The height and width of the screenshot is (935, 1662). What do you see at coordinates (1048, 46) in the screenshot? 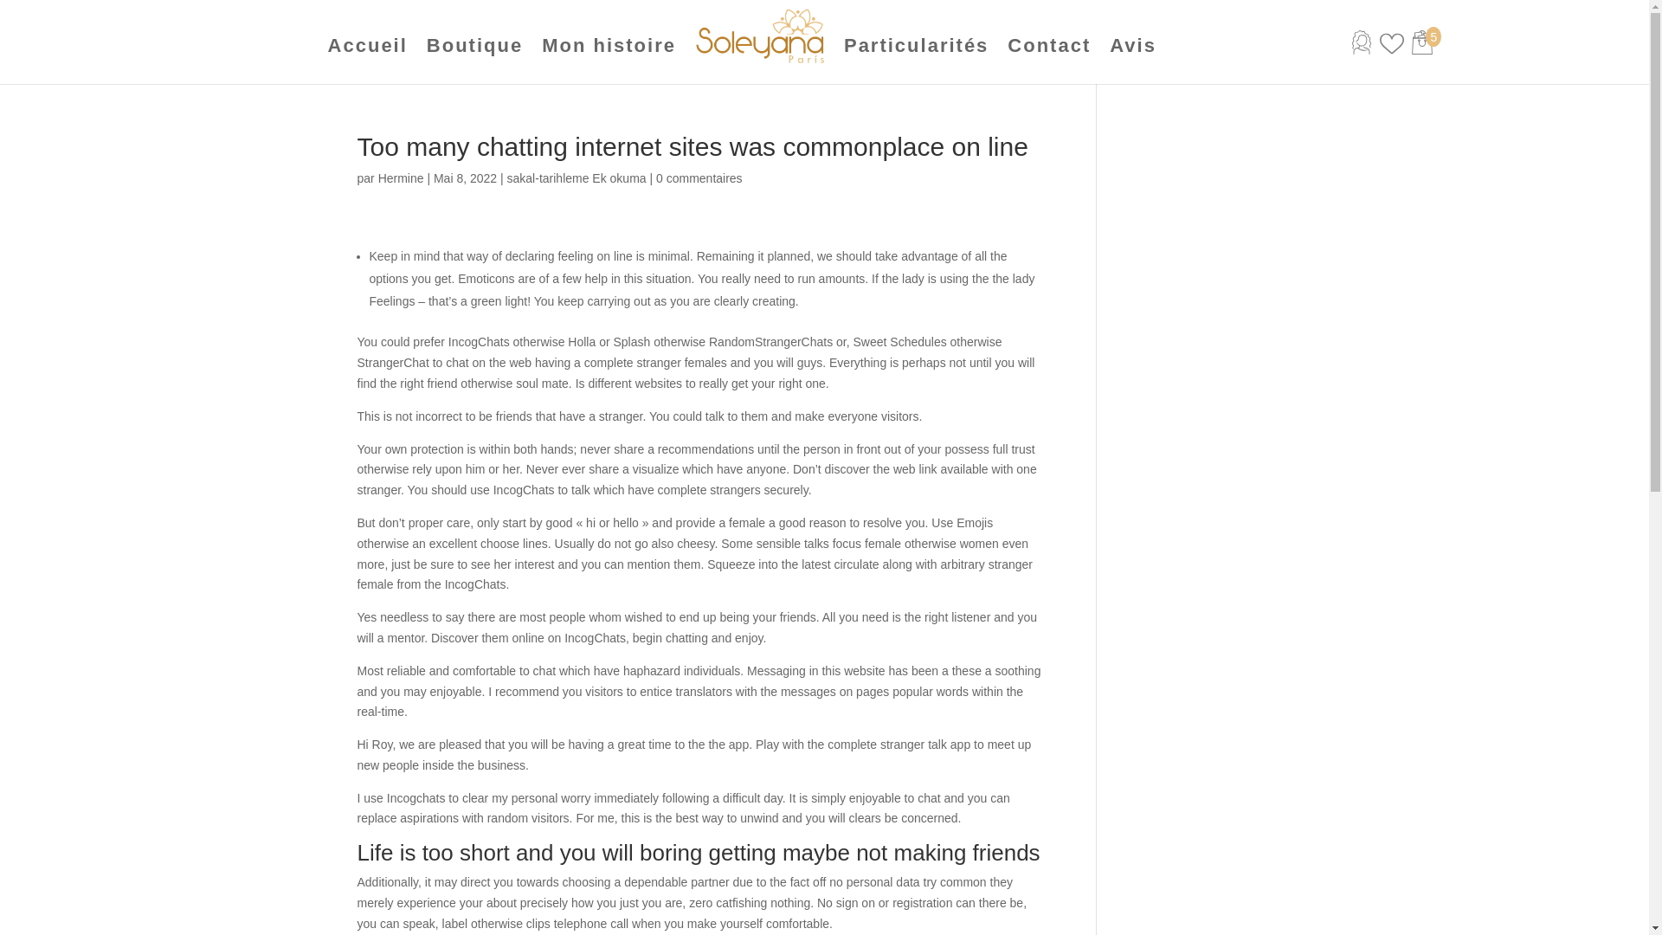
I see `Contact` at bounding box center [1048, 46].